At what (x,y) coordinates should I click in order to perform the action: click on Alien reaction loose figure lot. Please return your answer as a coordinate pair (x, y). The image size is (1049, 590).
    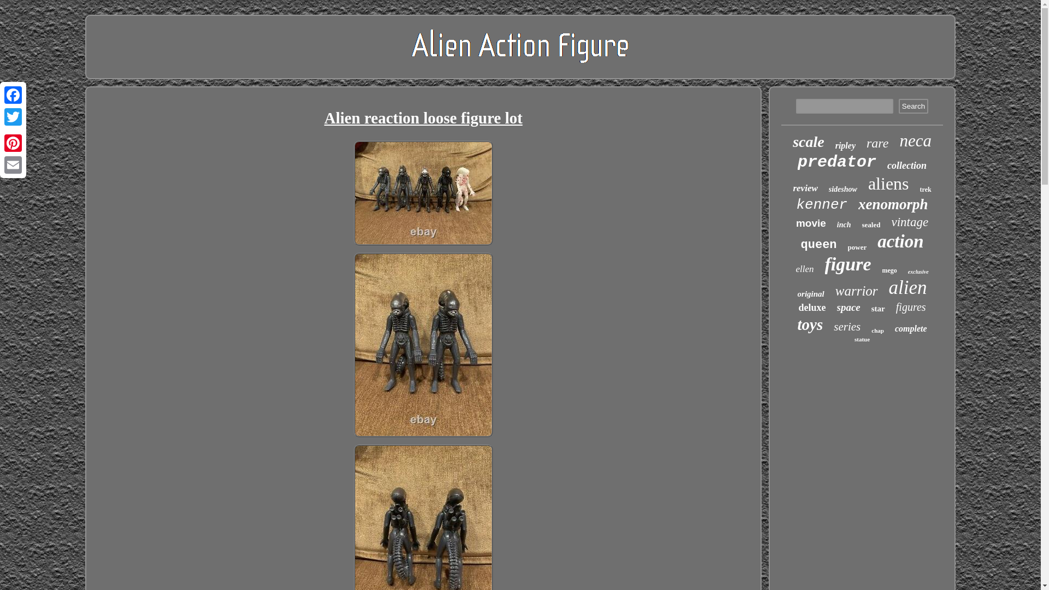
    Looking at the image, I should click on (423, 517).